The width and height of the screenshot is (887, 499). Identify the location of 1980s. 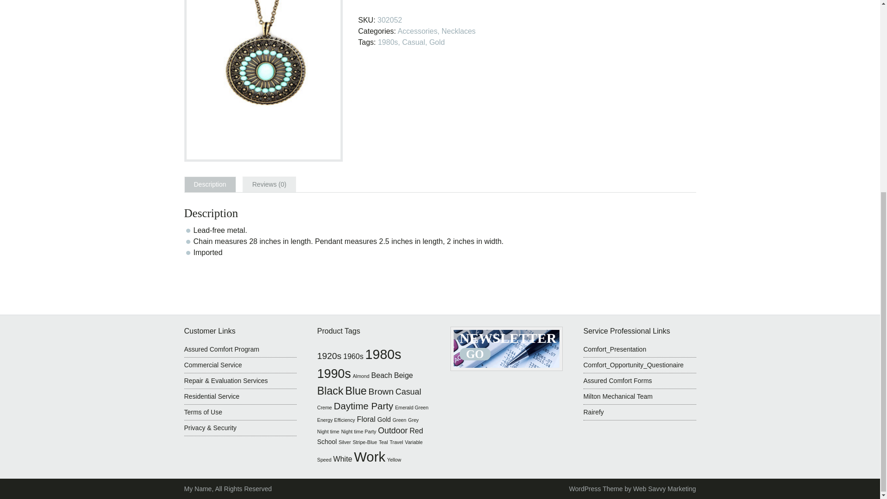
(383, 354).